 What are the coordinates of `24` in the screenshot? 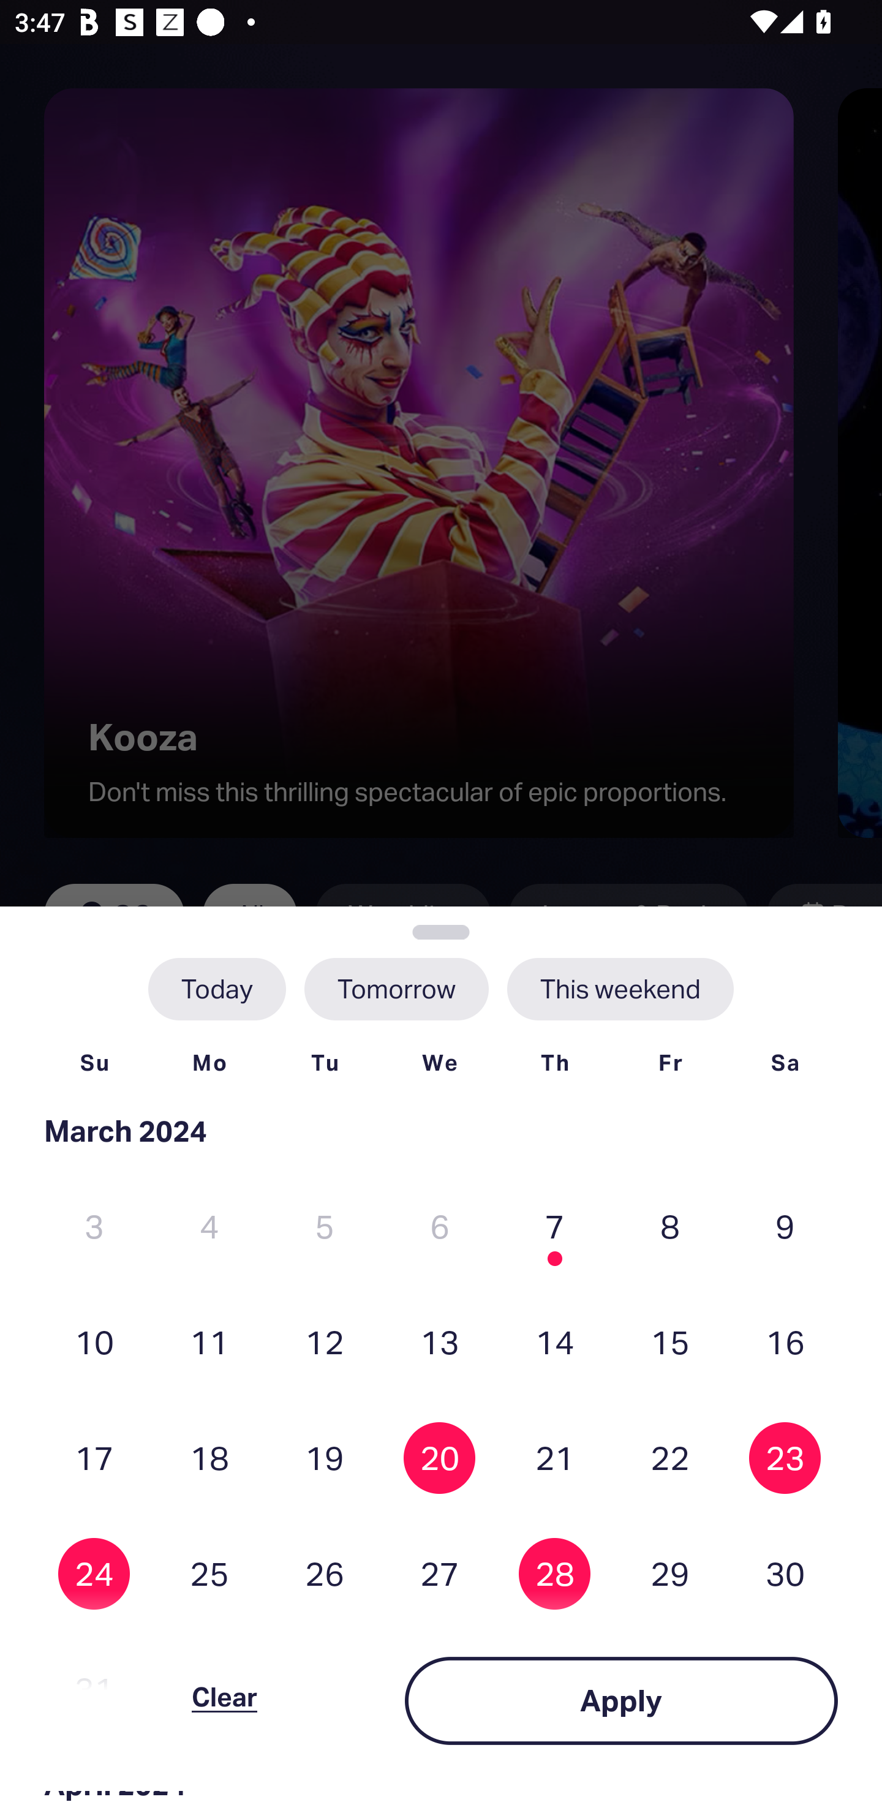 It's located at (94, 1574).